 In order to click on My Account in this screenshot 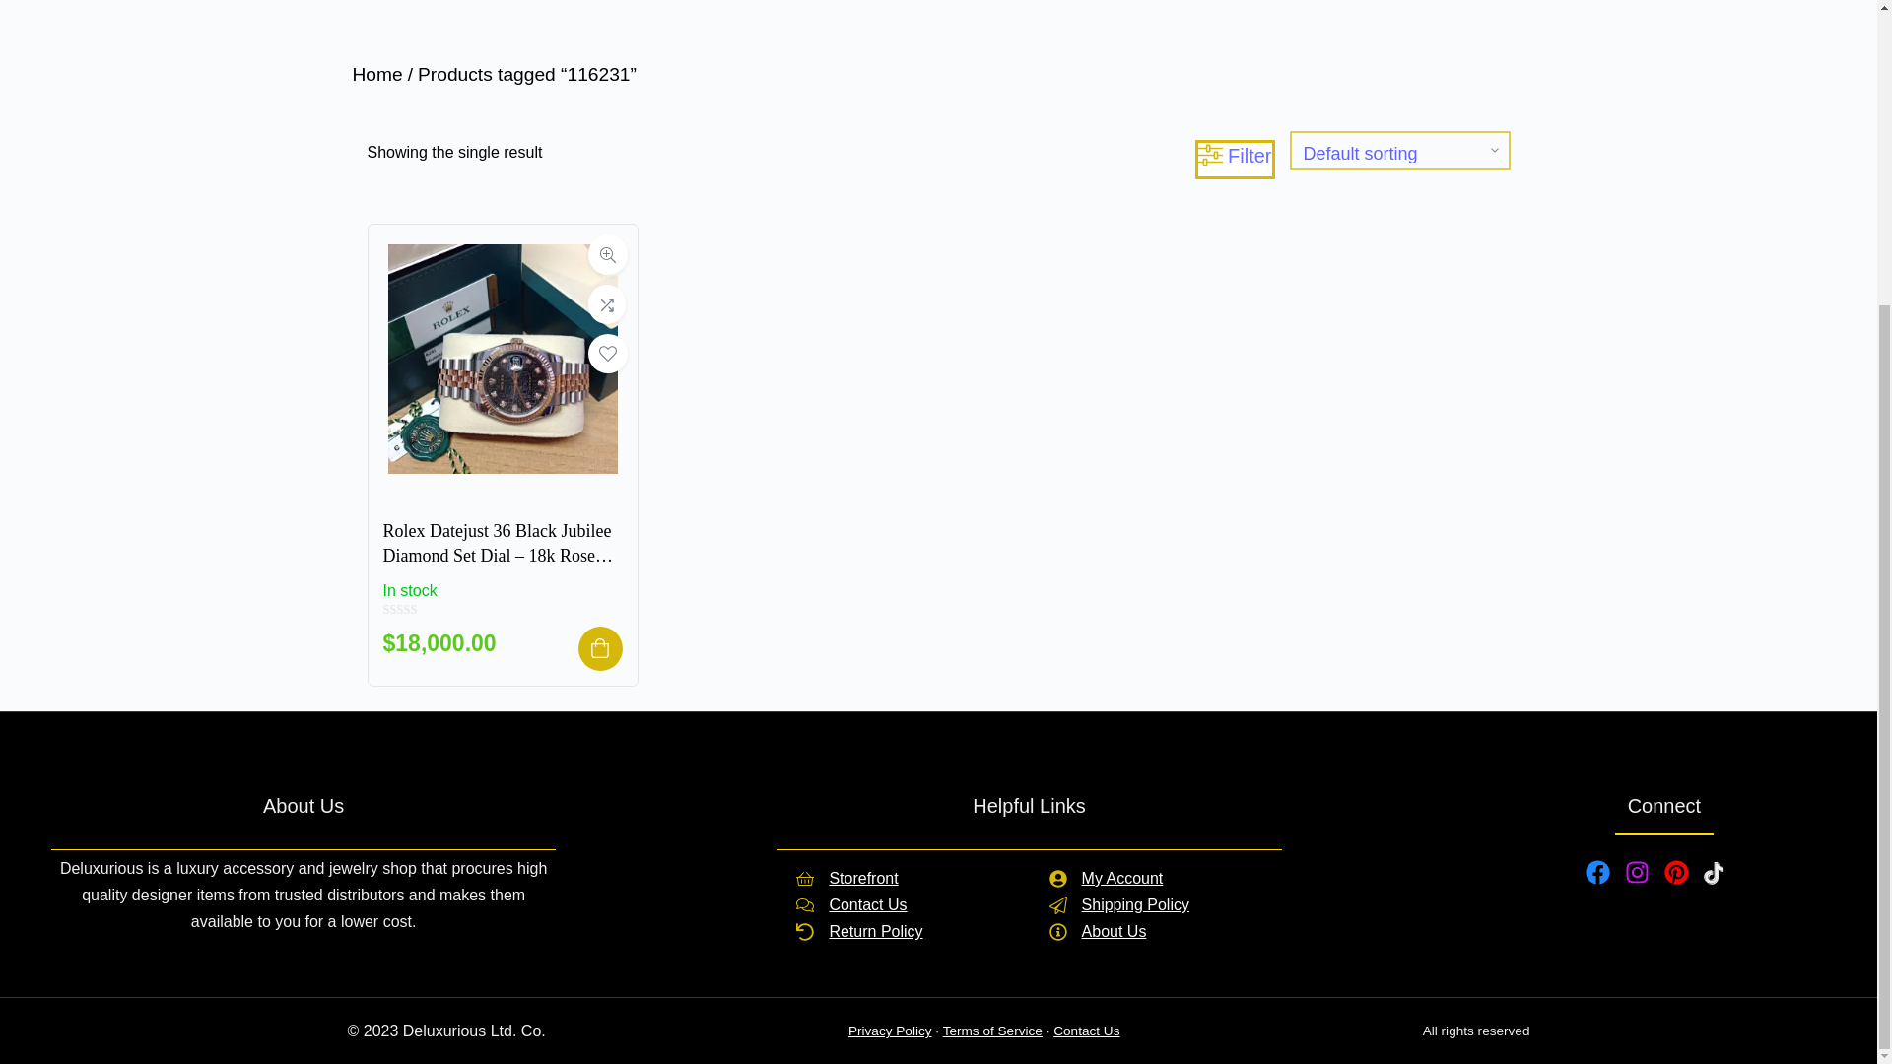, I will do `click(1119, 879)`.